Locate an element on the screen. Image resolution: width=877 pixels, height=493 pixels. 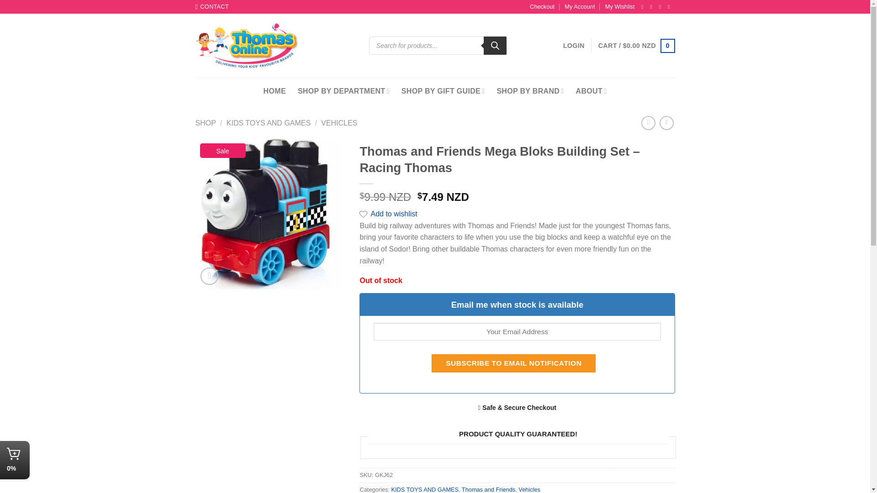
LOGIN is located at coordinates (574, 46).